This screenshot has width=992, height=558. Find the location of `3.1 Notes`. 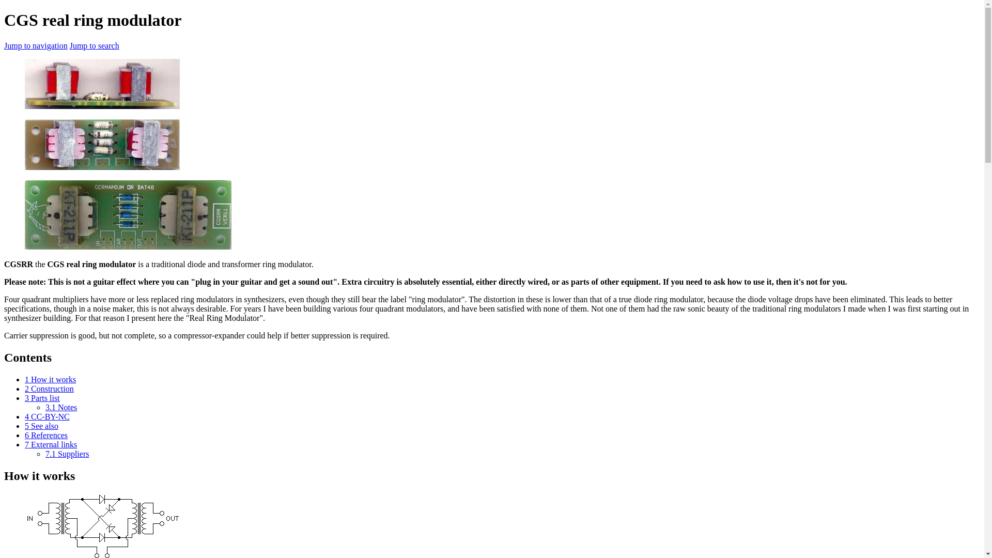

3.1 Notes is located at coordinates (61, 407).